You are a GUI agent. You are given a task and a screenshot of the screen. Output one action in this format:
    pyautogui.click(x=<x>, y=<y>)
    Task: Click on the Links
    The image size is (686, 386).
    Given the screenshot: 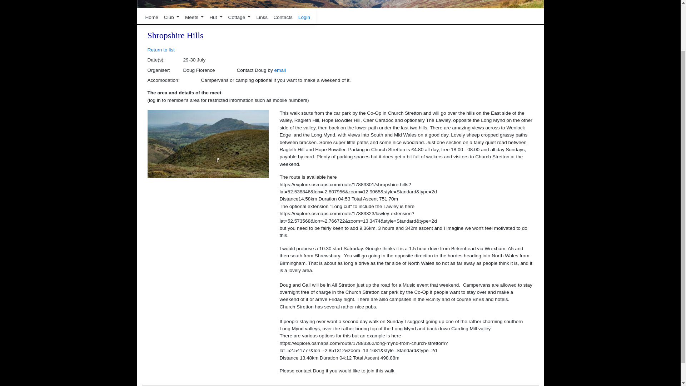 What is the action you would take?
    pyautogui.click(x=262, y=17)
    